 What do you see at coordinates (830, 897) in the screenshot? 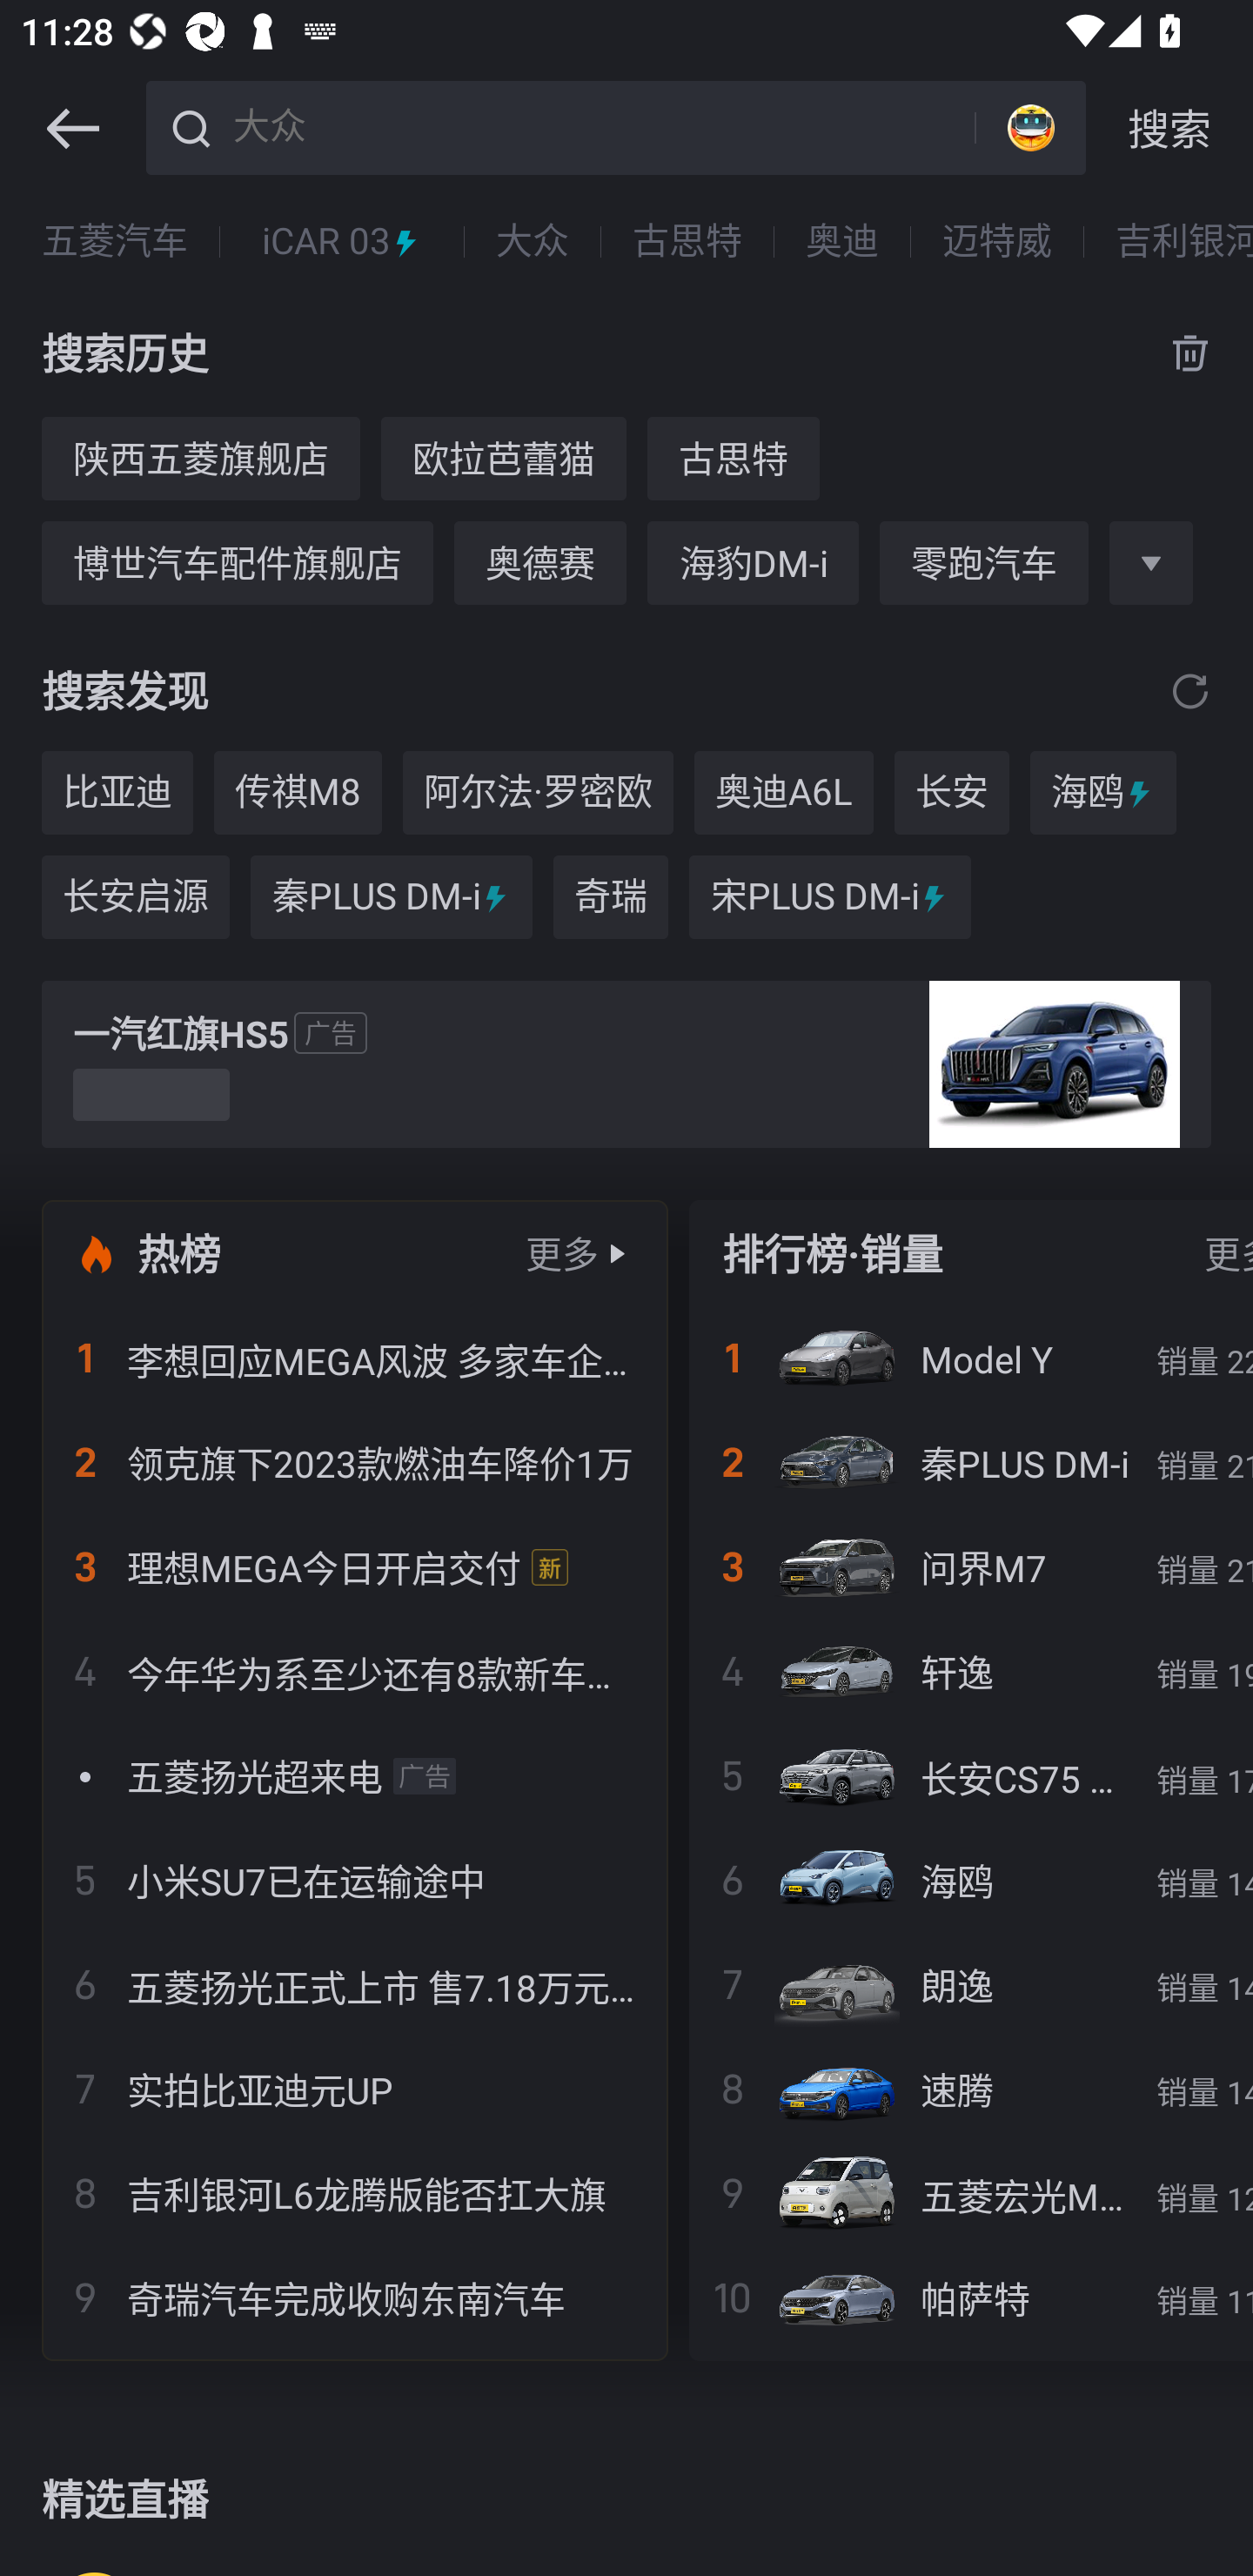
I see `宋PLUS DM-i` at bounding box center [830, 897].